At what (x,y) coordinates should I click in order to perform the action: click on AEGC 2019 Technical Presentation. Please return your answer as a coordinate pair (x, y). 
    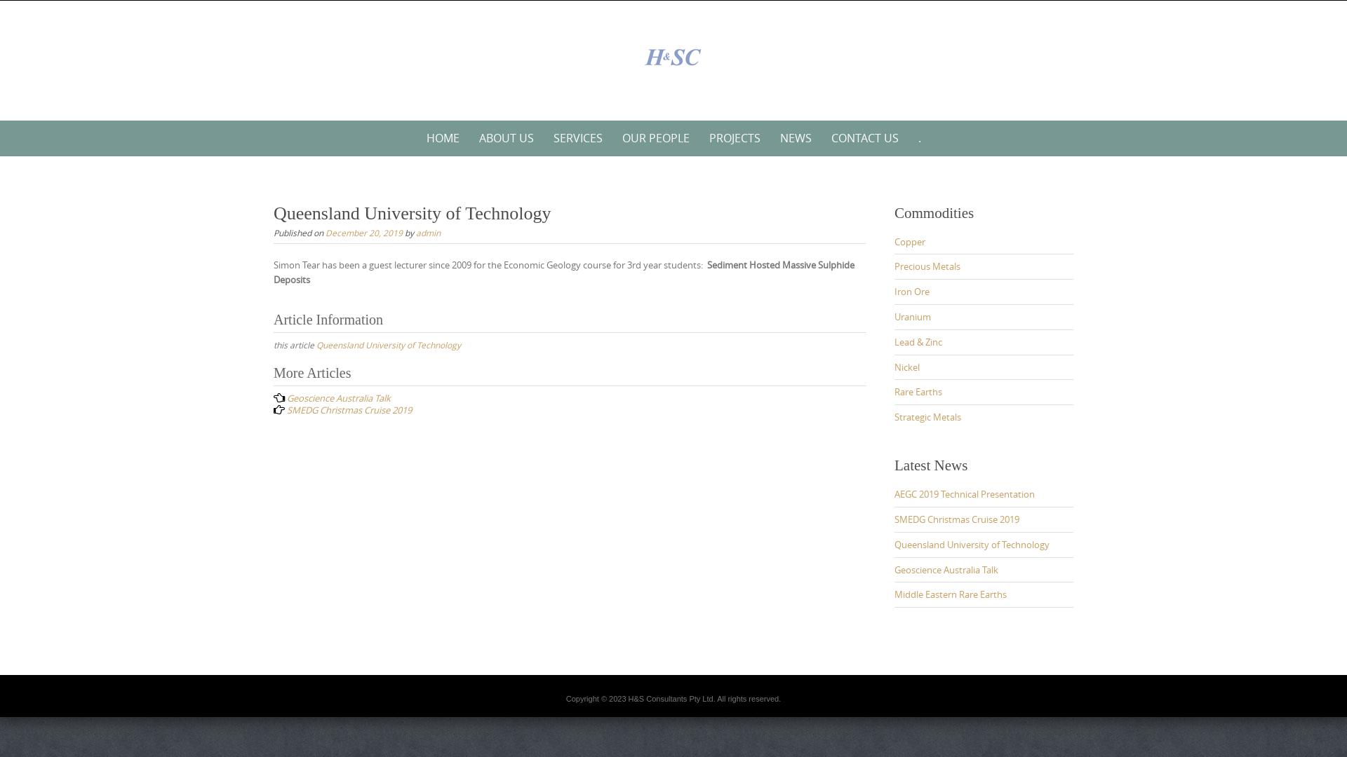
    Looking at the image, I should click on (965, 494).